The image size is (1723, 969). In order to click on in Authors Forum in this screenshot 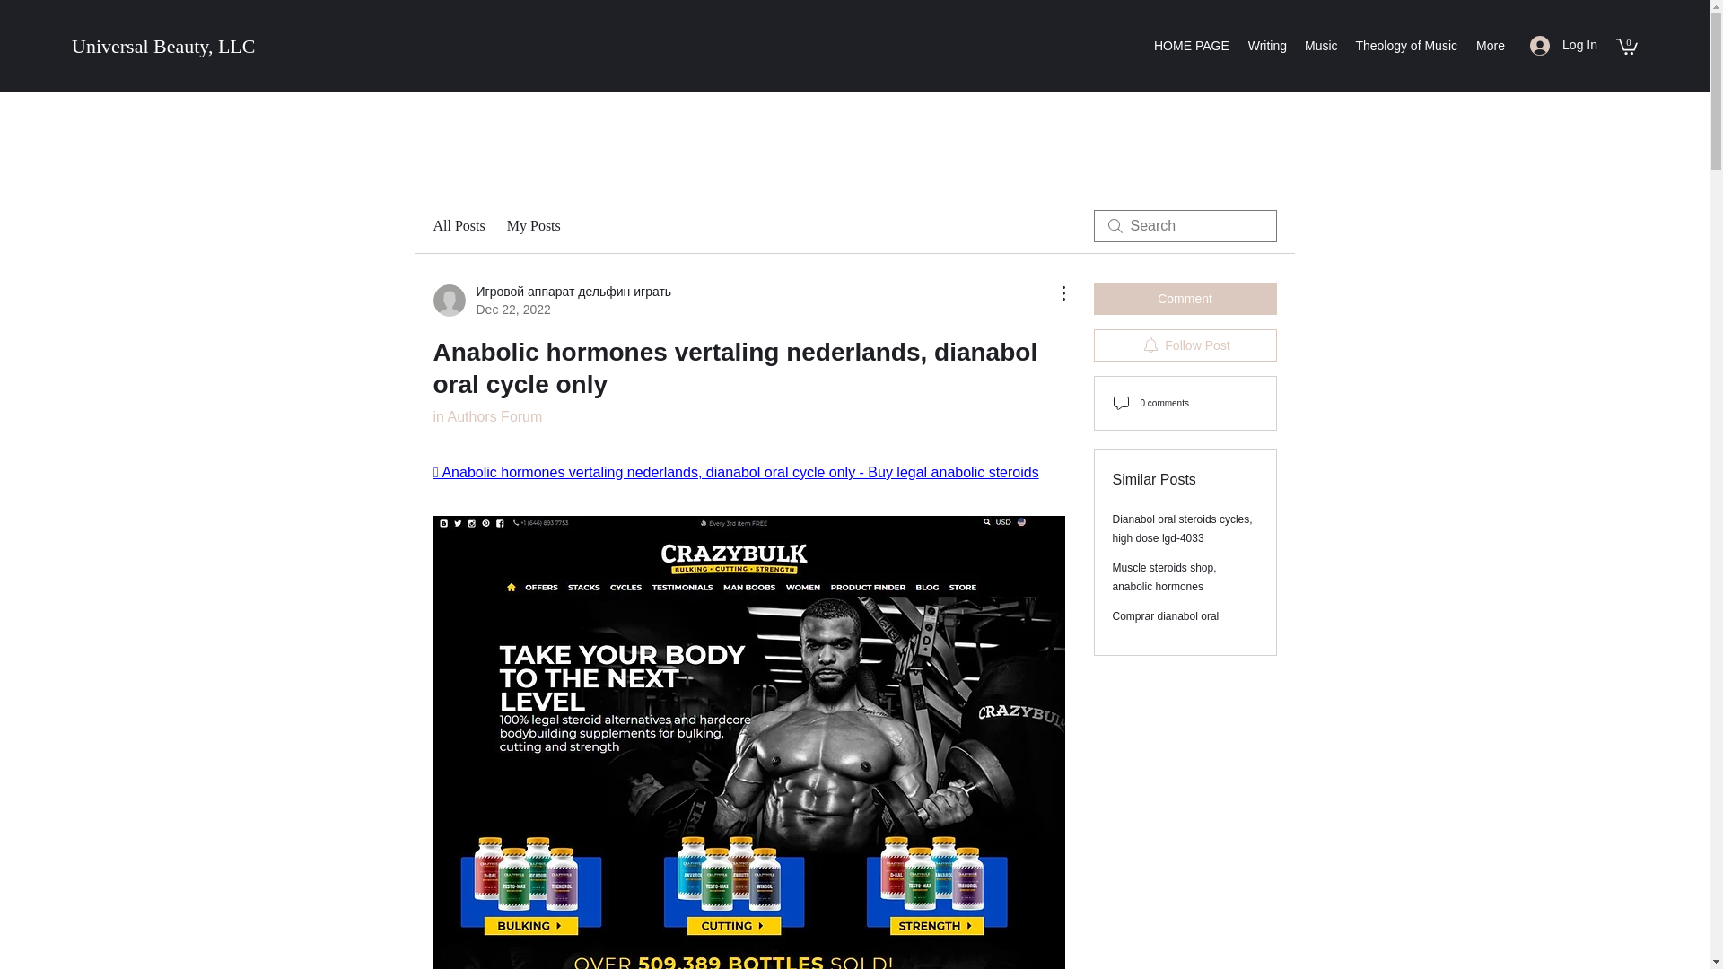, I will do `click(486, 416)`.